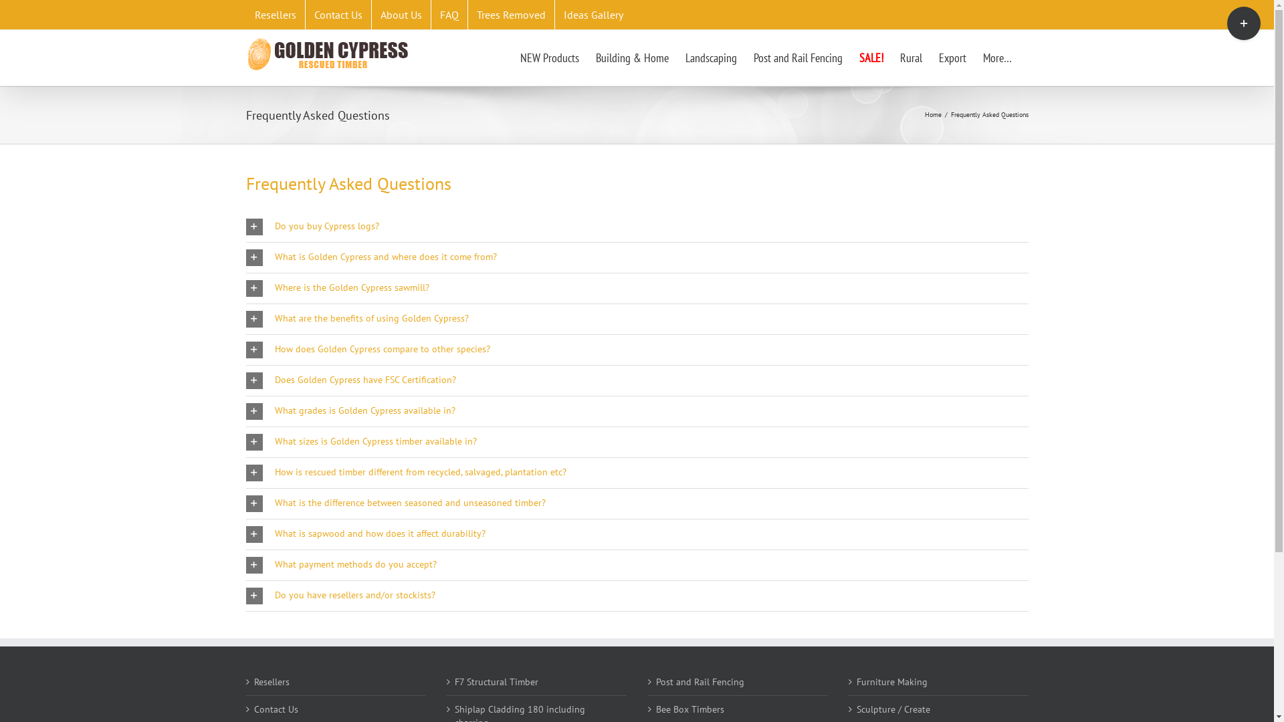 Image resolution: width=1284 pixels, height=722 pixels. What do you see at coordinates (337, 709) in the screenshot?
I see `Contact Us` at bounding box center [337, 709].